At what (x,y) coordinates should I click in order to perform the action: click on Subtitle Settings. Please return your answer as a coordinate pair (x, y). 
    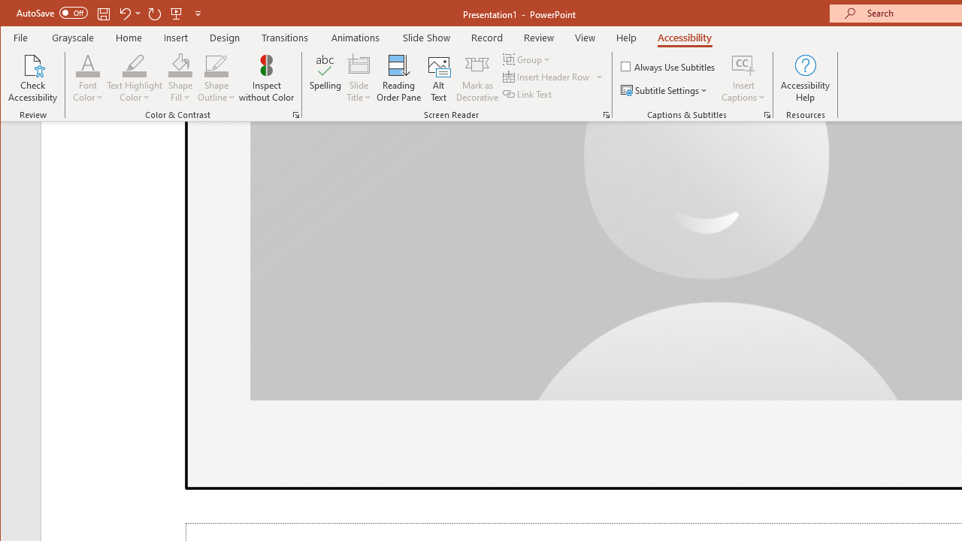
    Looking at the image, I should click on (666, 90).